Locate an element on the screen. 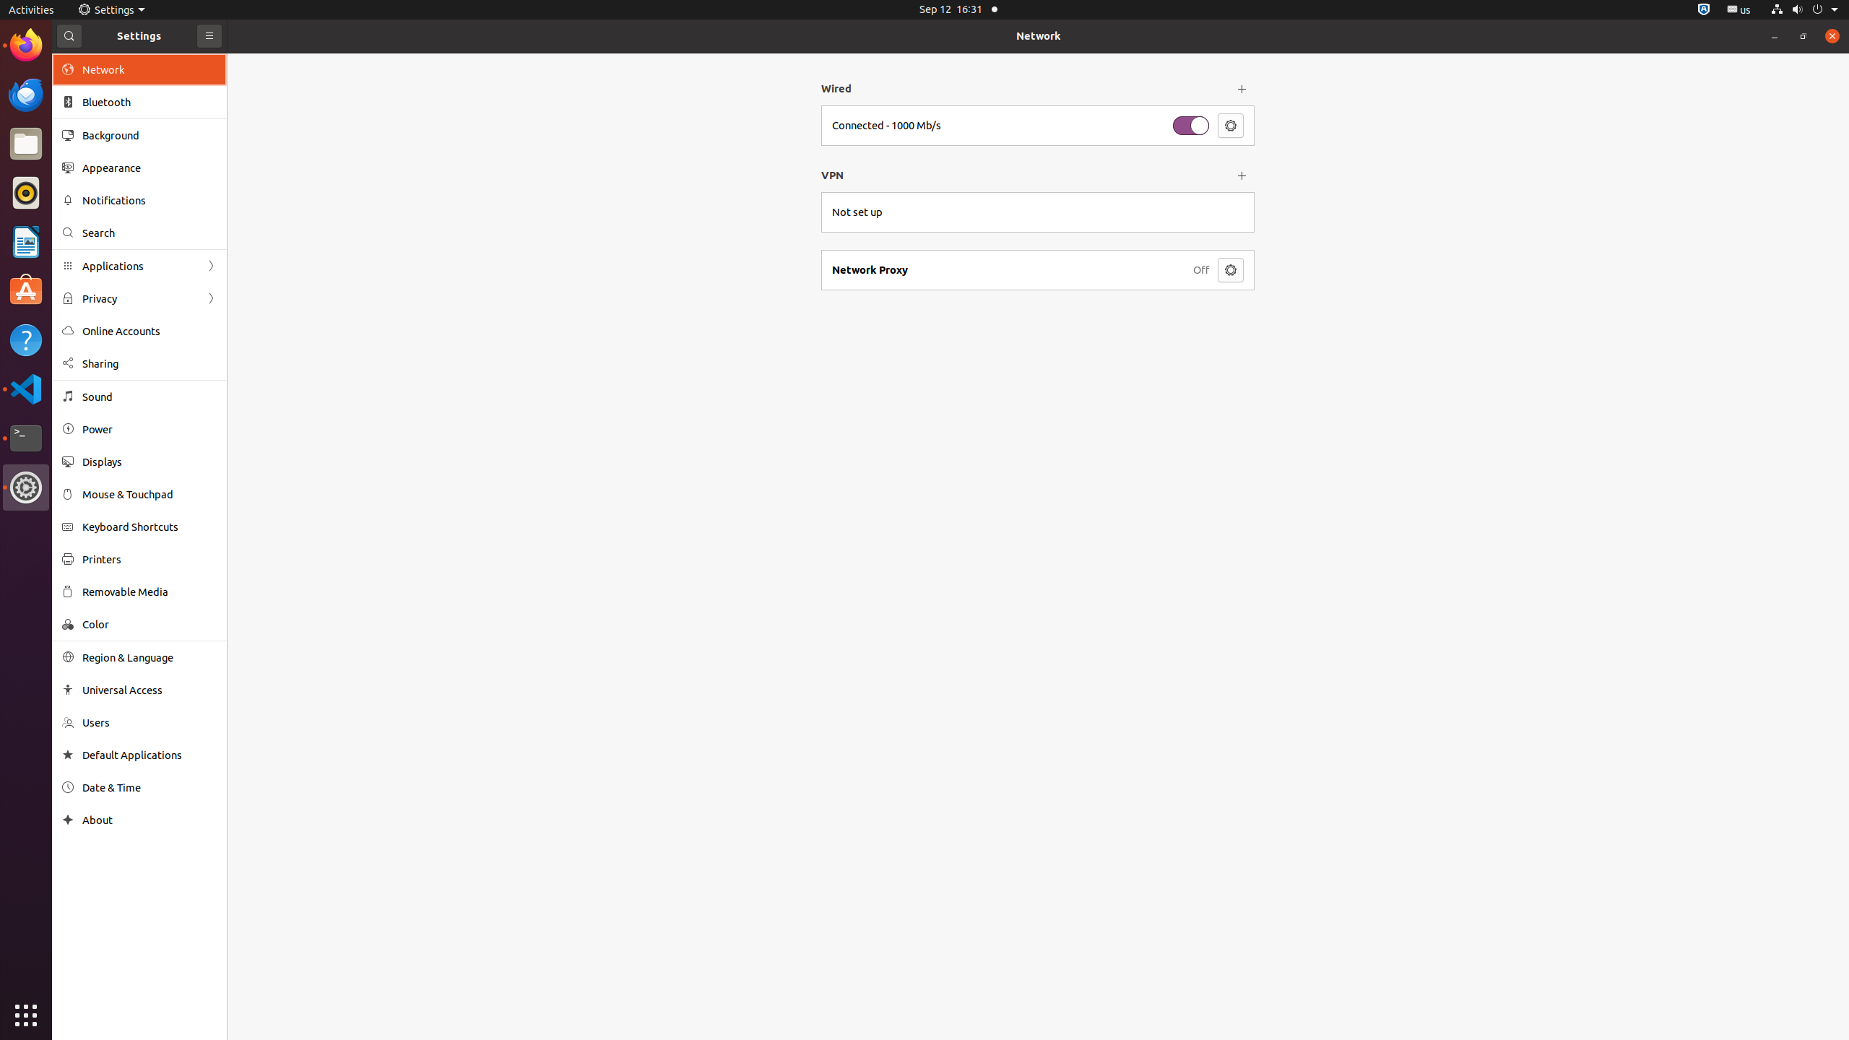 Image resolution: width=1849 pixels, height=1040 pixels. Activities is located at coordinates (32, 10).